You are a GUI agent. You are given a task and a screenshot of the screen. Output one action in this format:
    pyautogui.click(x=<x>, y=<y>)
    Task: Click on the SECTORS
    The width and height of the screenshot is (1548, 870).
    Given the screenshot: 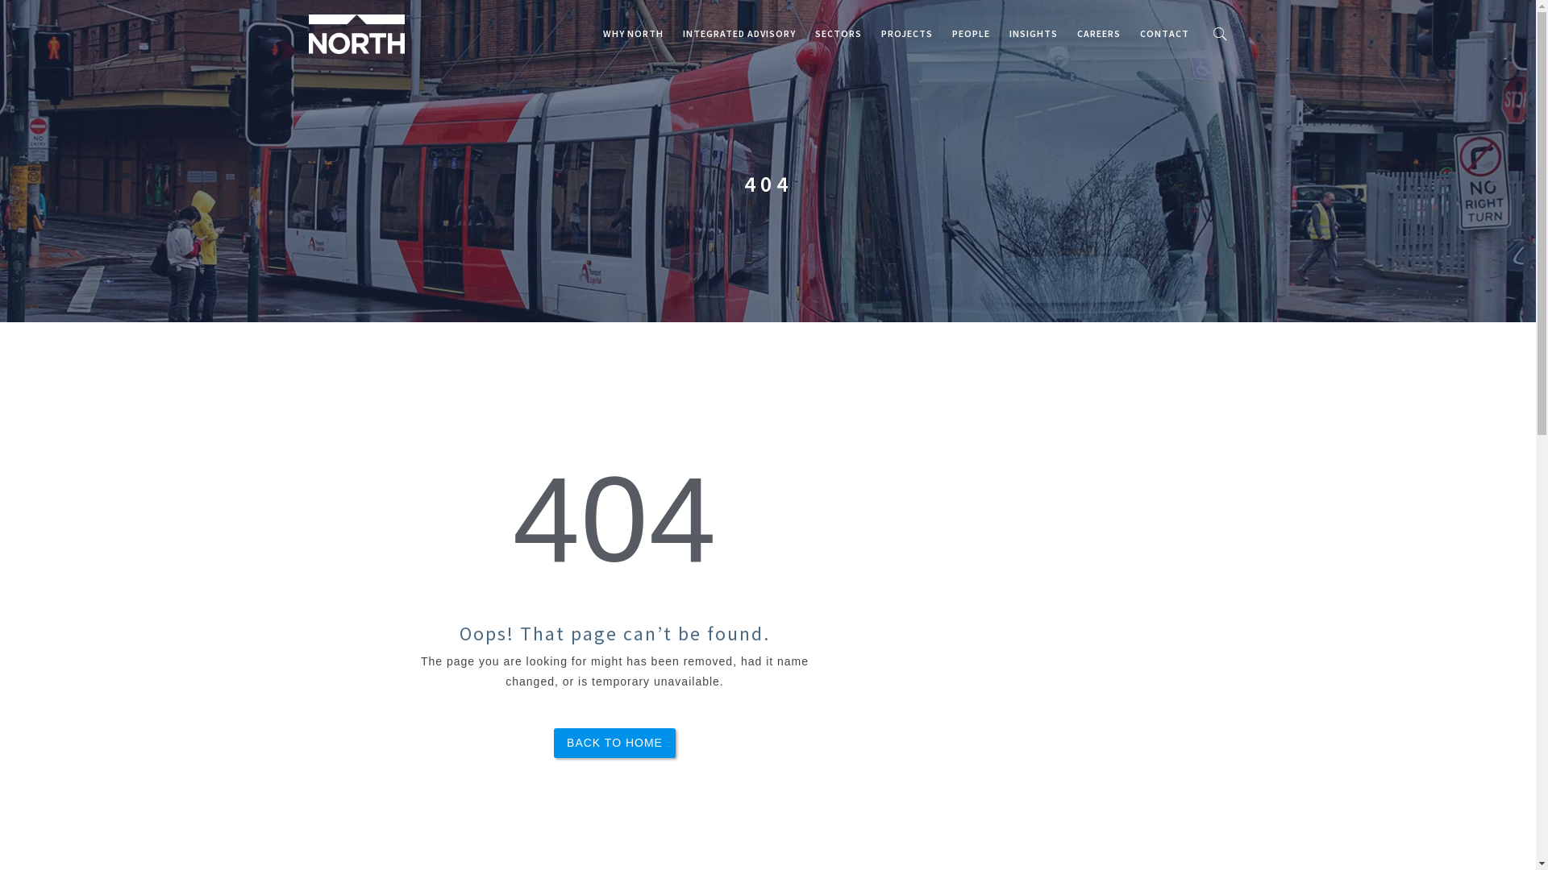 What is the action you would take?
    pyautogui.click(x=838, y=34)
    